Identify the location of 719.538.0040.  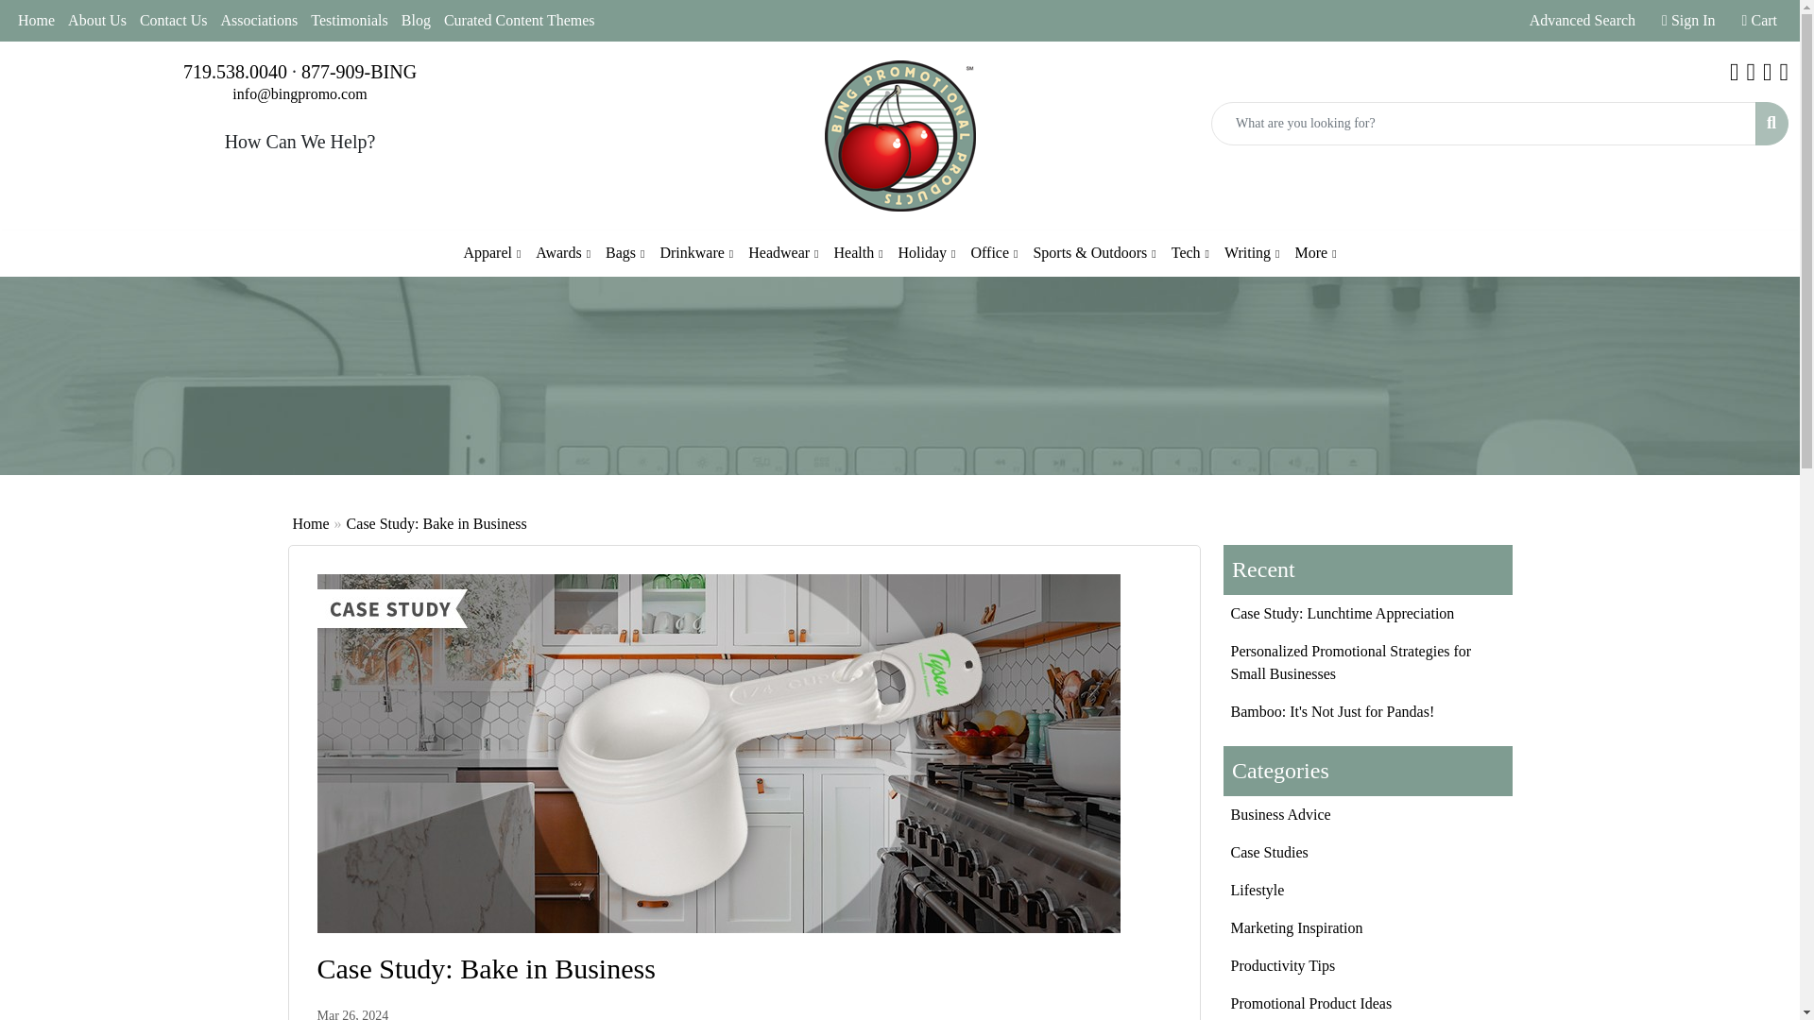
(234, 72).